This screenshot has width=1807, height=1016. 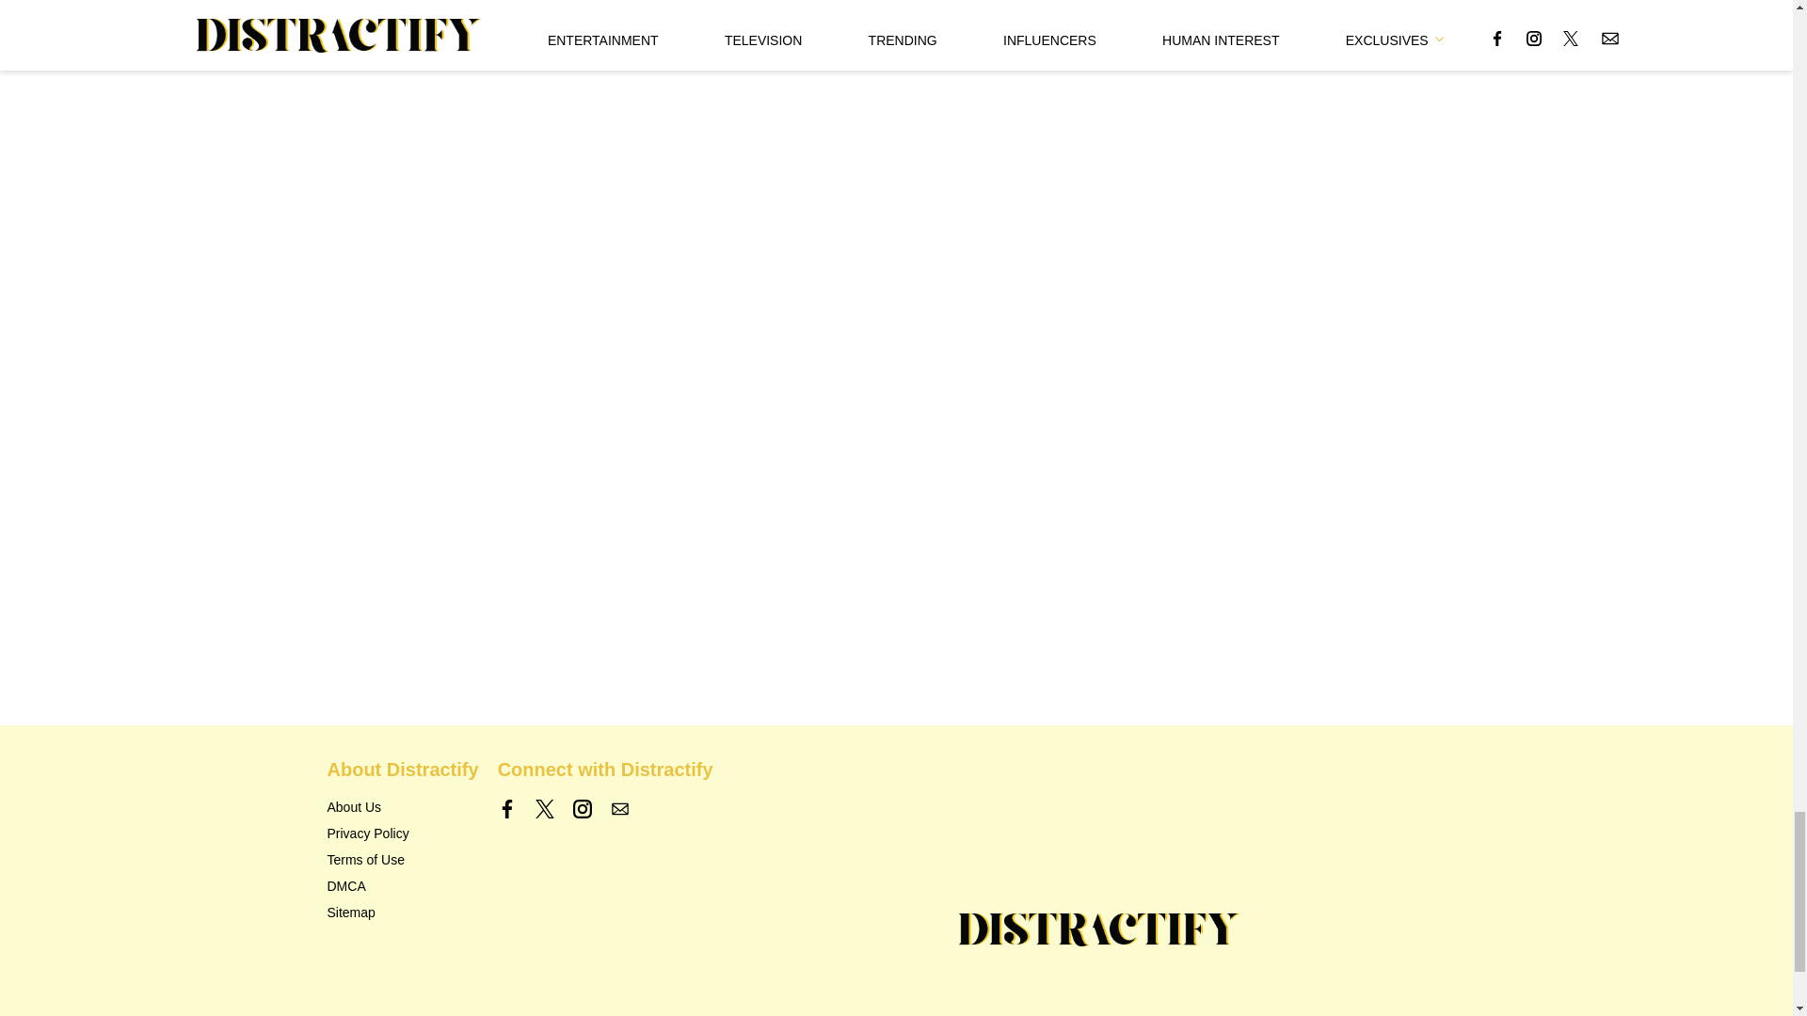 I want to click on Sitemap, so click(x=351, y=913).